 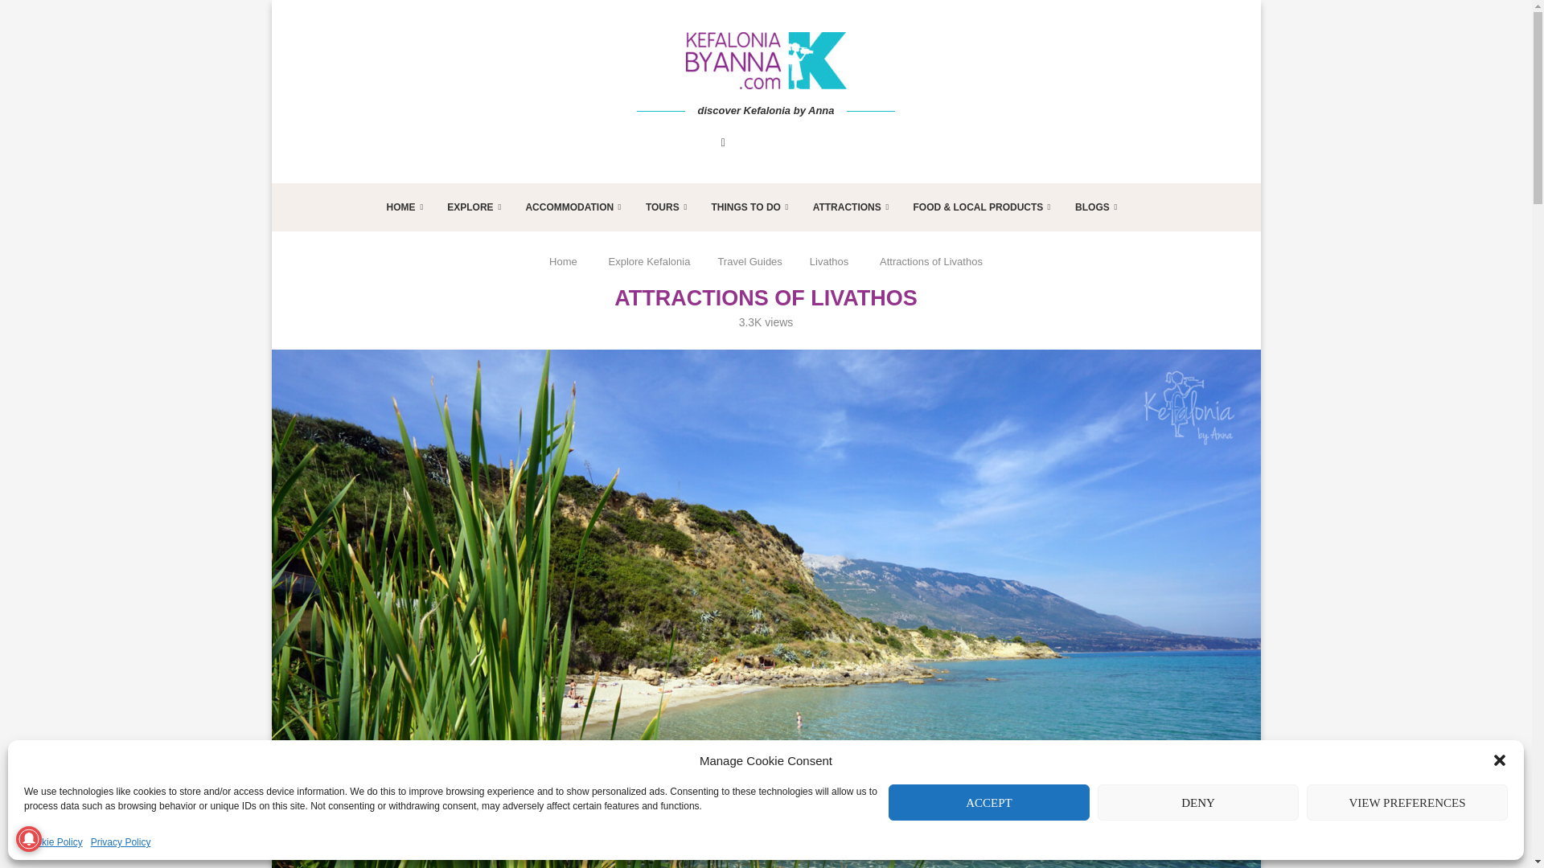 What do you see at coordinates (121, 842) in the screenshot?
I see `Privacy Policy` at bounding box center [121, 842].